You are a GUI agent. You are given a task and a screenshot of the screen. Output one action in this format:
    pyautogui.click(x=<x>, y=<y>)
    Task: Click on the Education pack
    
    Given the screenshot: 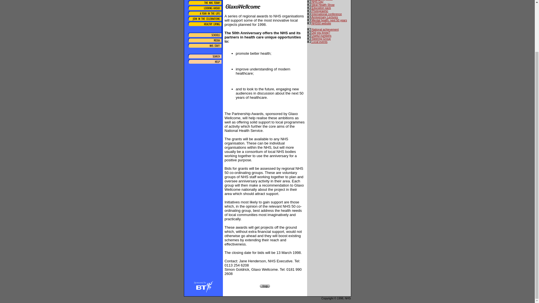 What is the action you would take?
    pyautogui.click(x=319, y=8)
    